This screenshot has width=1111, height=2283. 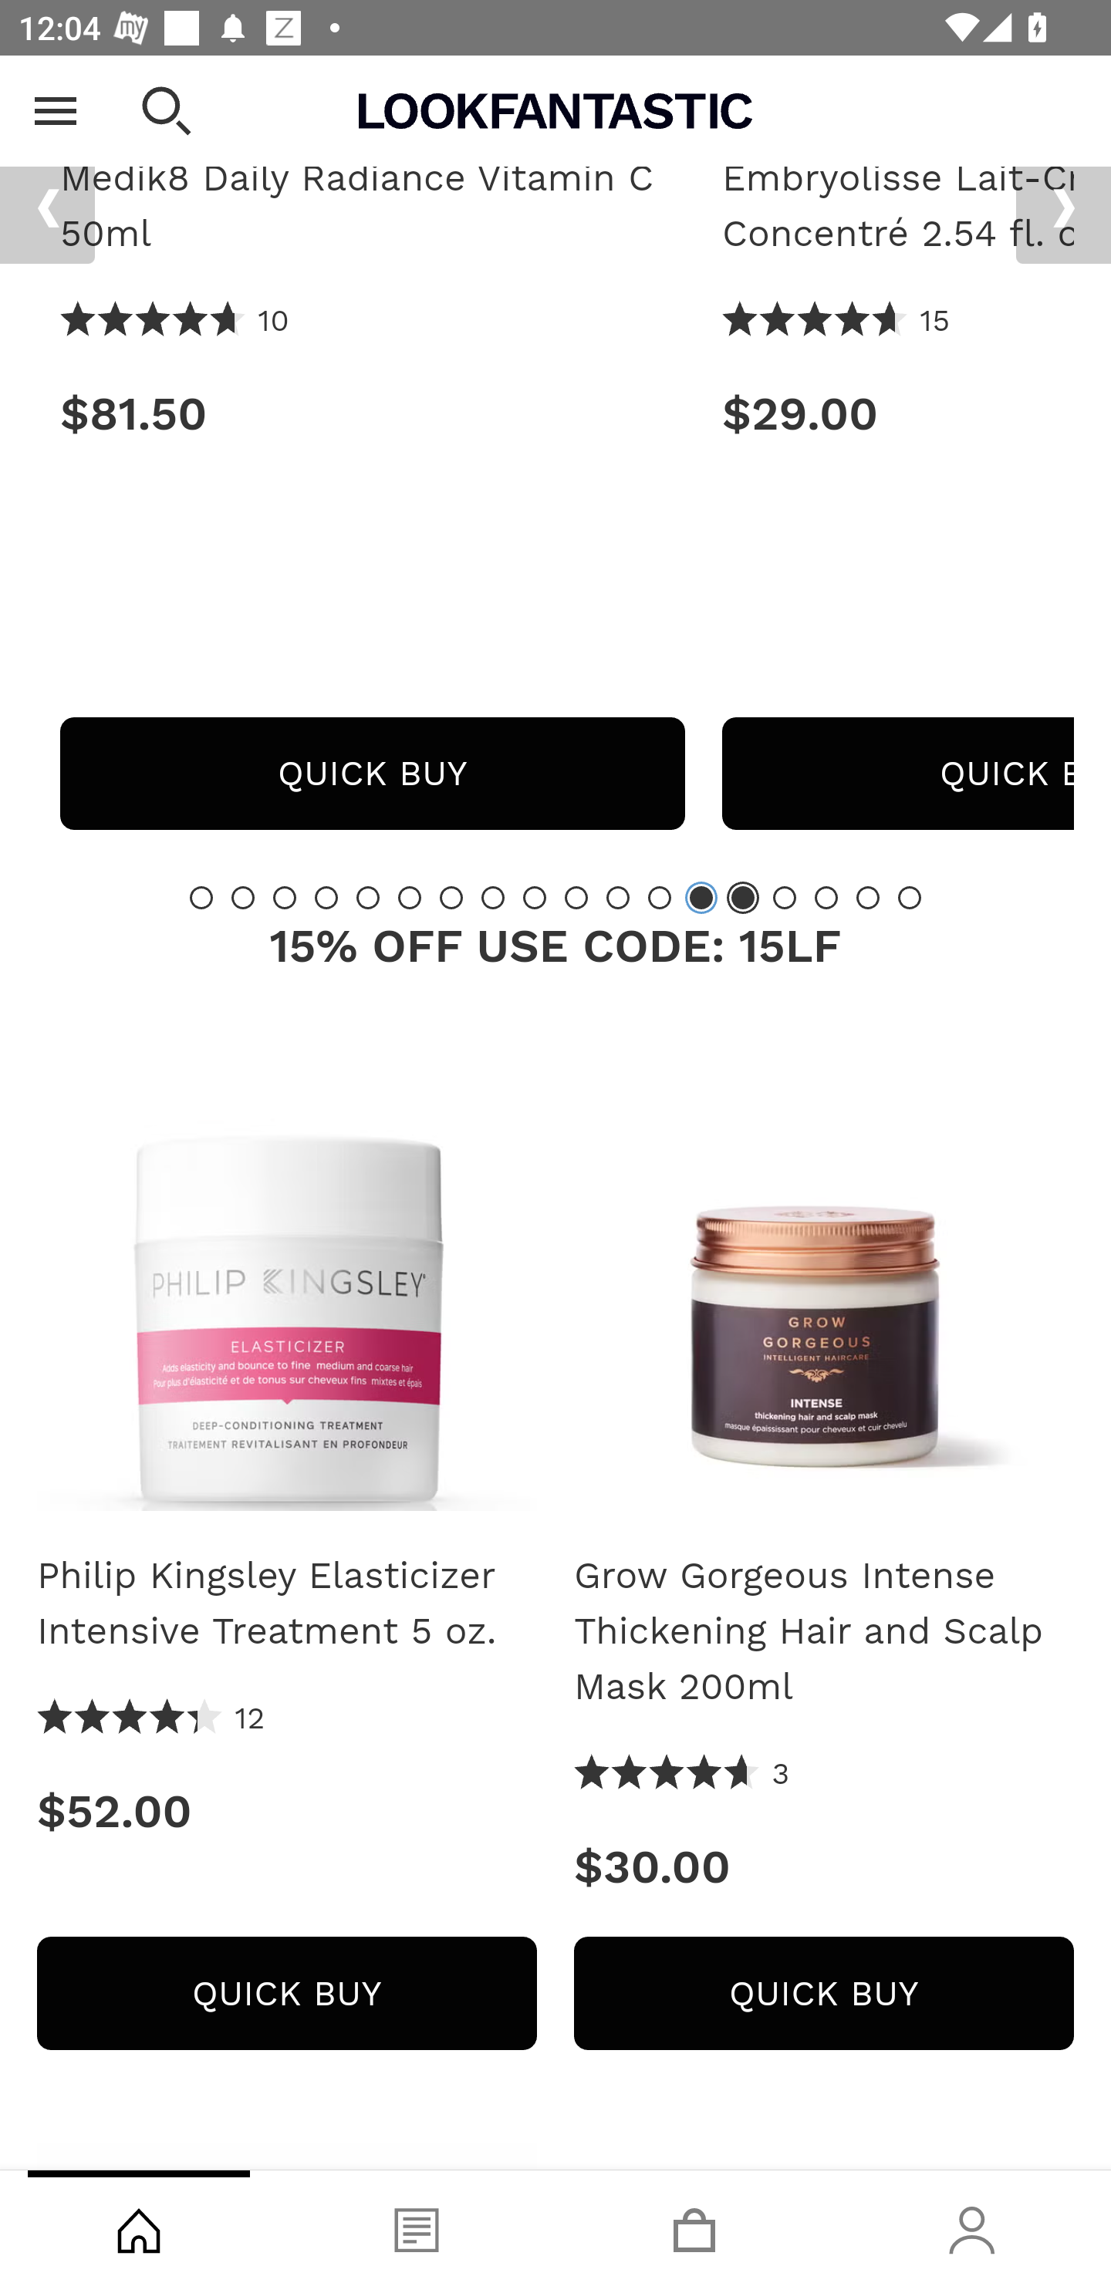 What do you see at coordinates (492, 898) in the screenshot?
I see `Slide 8` at bounding box center [492, 898].